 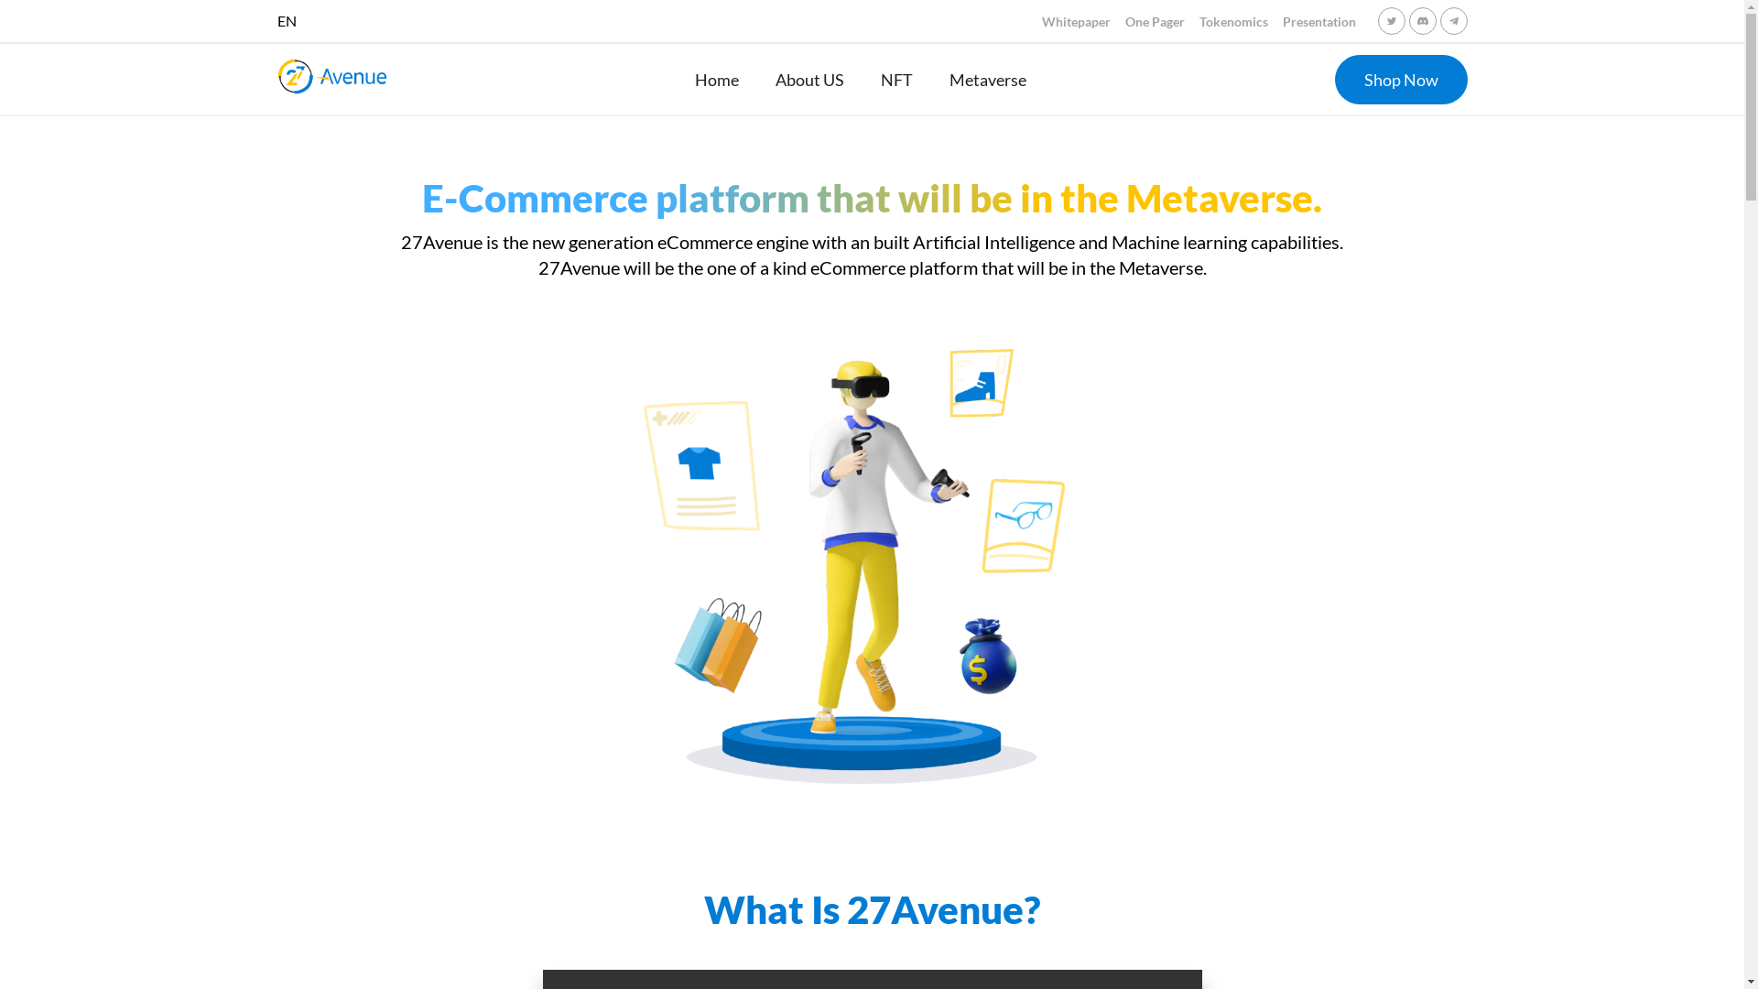 What do you see at coordinates (897, 80) in the screenshot?
I see `NFT` at bounding box center [897, 80].